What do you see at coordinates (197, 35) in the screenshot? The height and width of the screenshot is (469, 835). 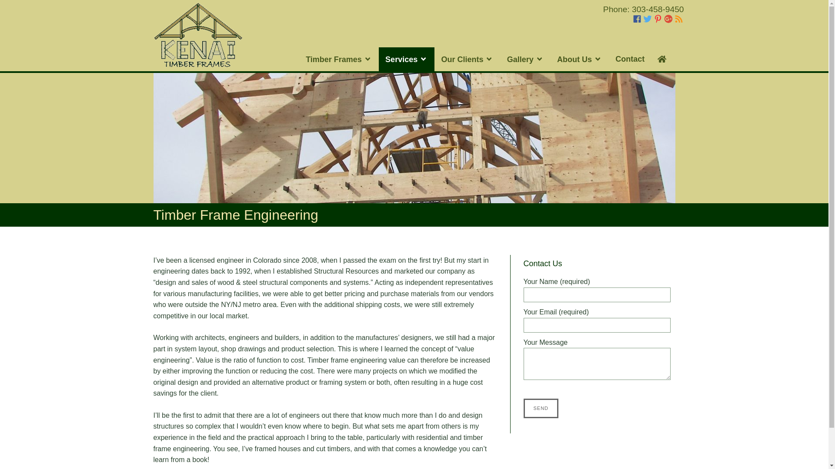 I see `Kenai Timber Frames` at bounding box center [197, 35].